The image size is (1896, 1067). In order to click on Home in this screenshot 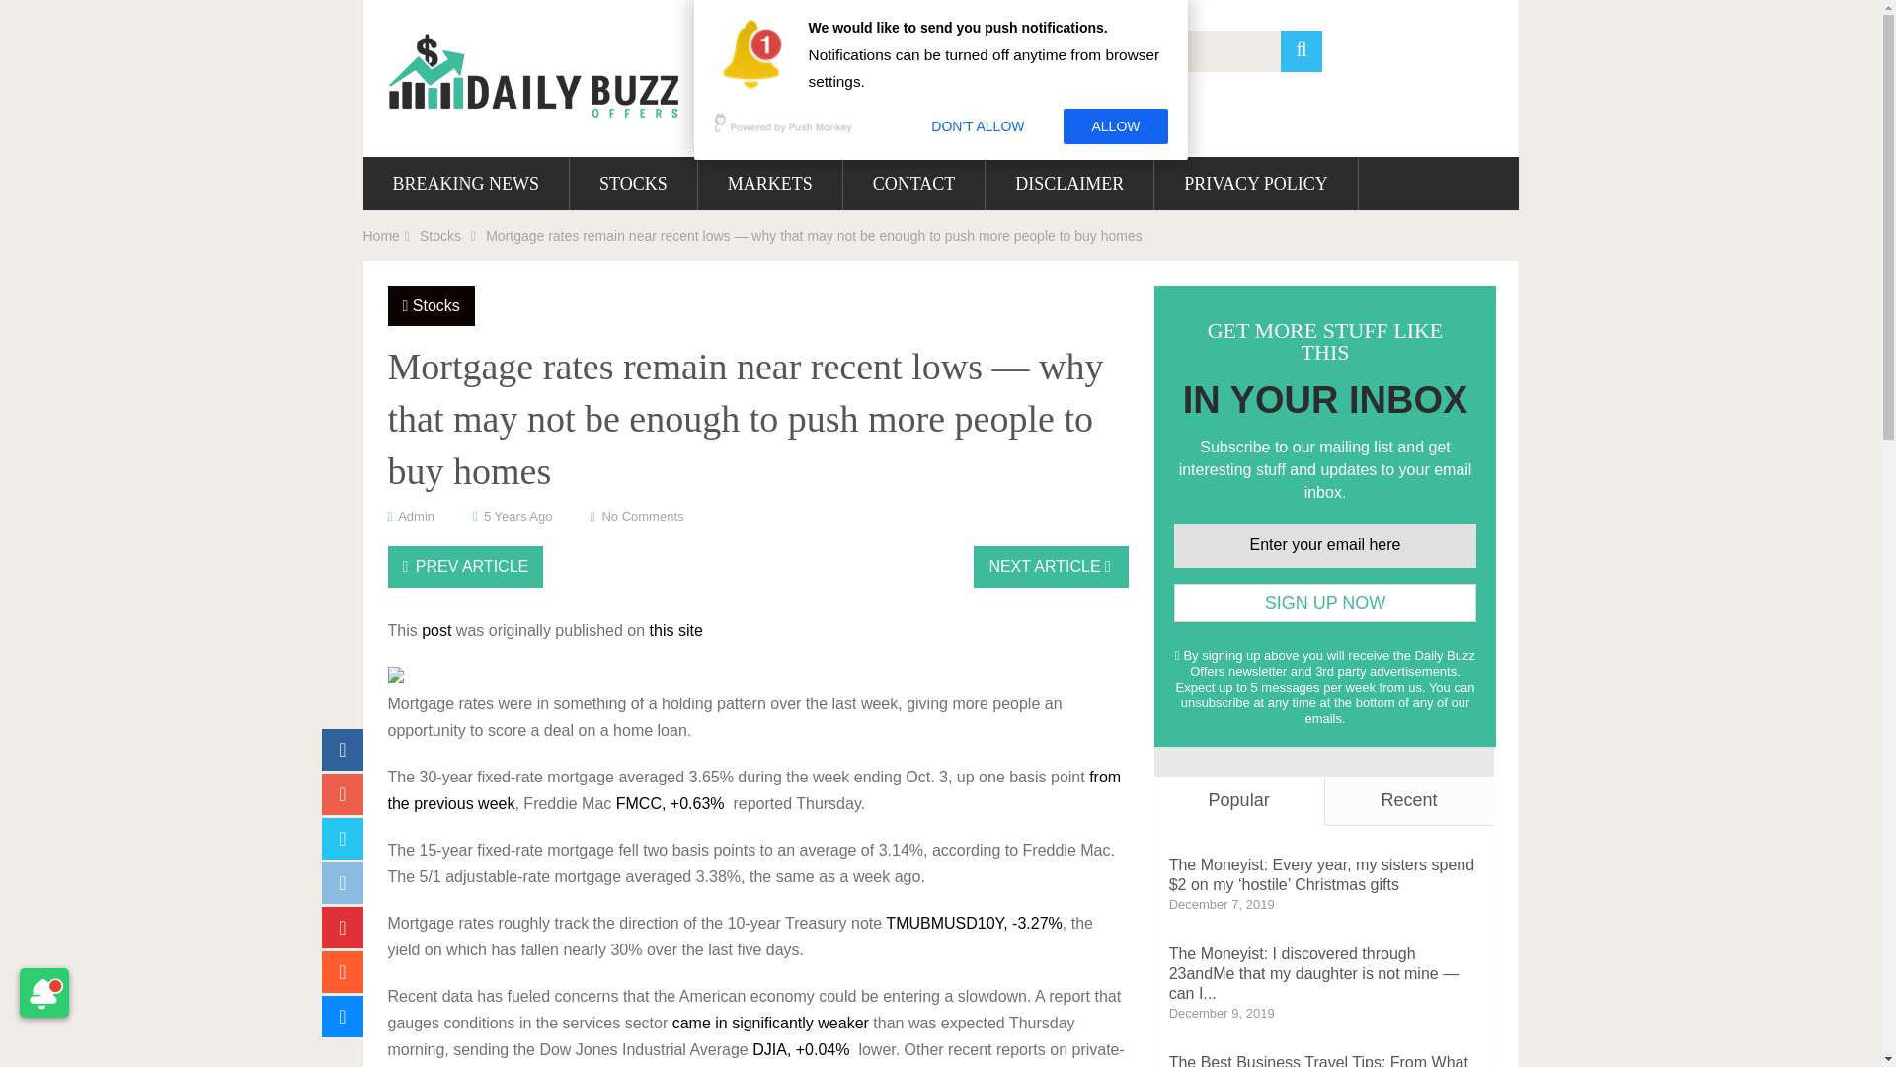, I will do `click(381, 236)`.